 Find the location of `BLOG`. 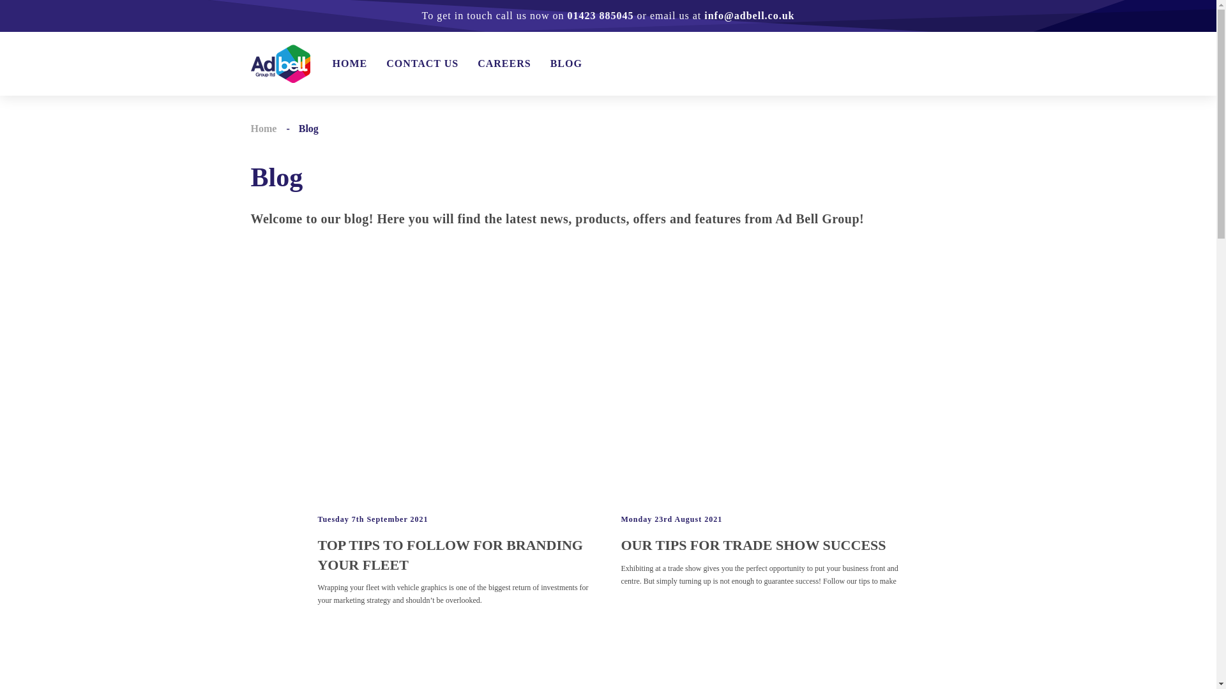

BLOG is located at coordinates (566, 64).